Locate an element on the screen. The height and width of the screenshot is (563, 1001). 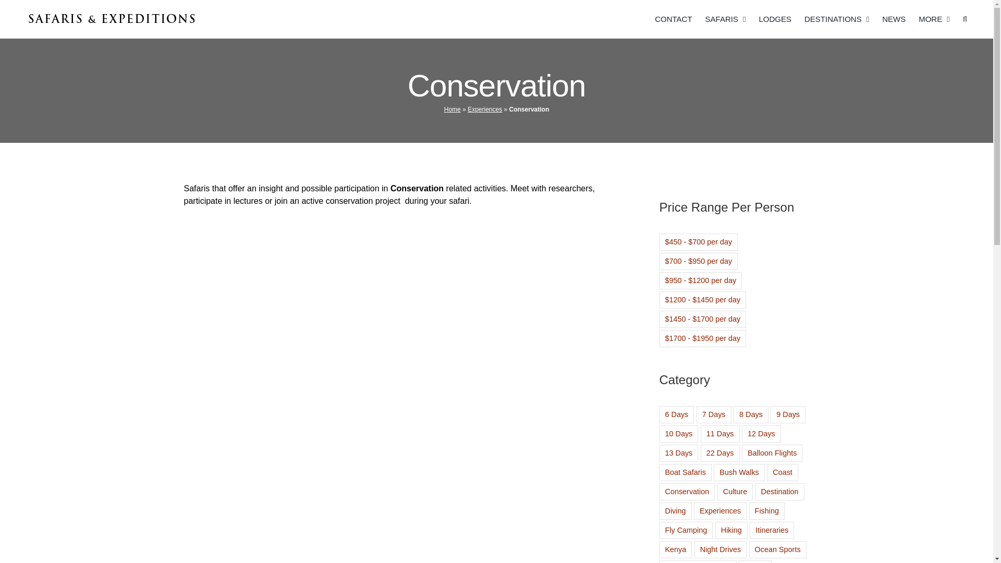
CONTACT is located at coordinates (673, 19).